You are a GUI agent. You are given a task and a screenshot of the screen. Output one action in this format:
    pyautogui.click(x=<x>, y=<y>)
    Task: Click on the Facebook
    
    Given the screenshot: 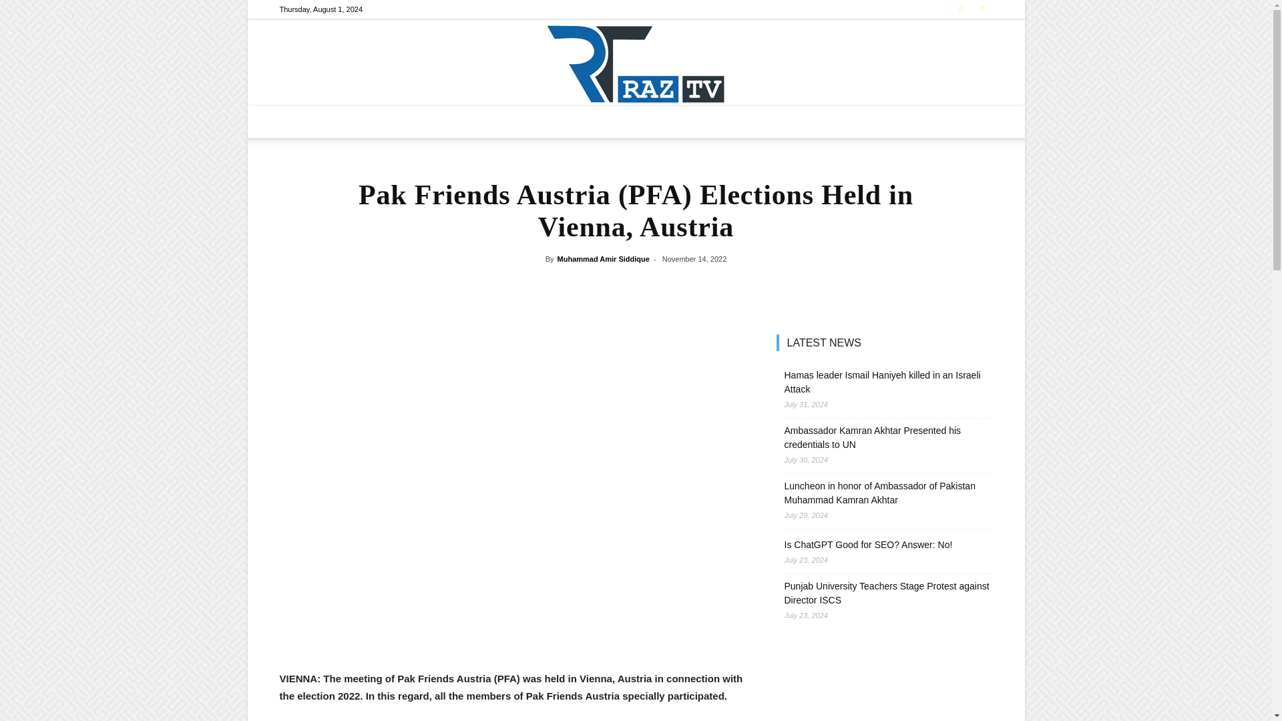 What is the action you would take?
    pyautogui.click(x=960, y=9)
    